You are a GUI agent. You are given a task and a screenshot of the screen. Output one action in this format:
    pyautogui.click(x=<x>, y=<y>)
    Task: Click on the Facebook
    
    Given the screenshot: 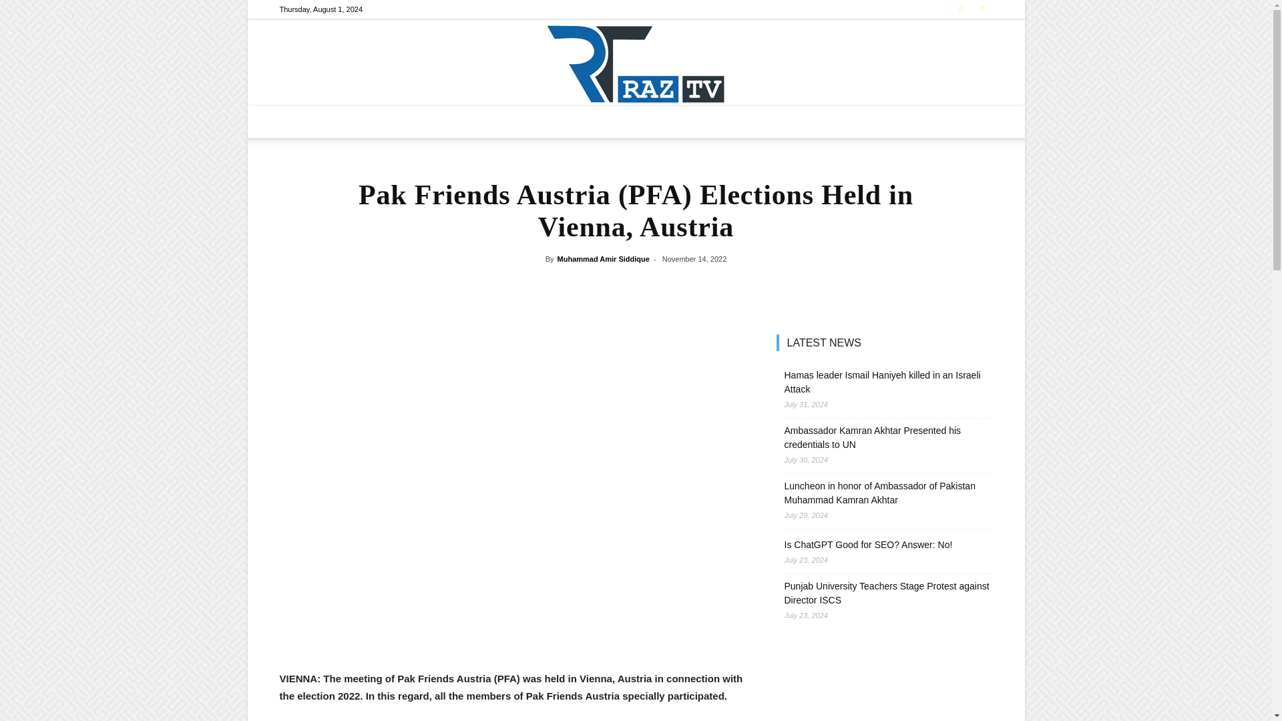 What is the action you would take?
    pyautogui.click(x=960, y=9)
    